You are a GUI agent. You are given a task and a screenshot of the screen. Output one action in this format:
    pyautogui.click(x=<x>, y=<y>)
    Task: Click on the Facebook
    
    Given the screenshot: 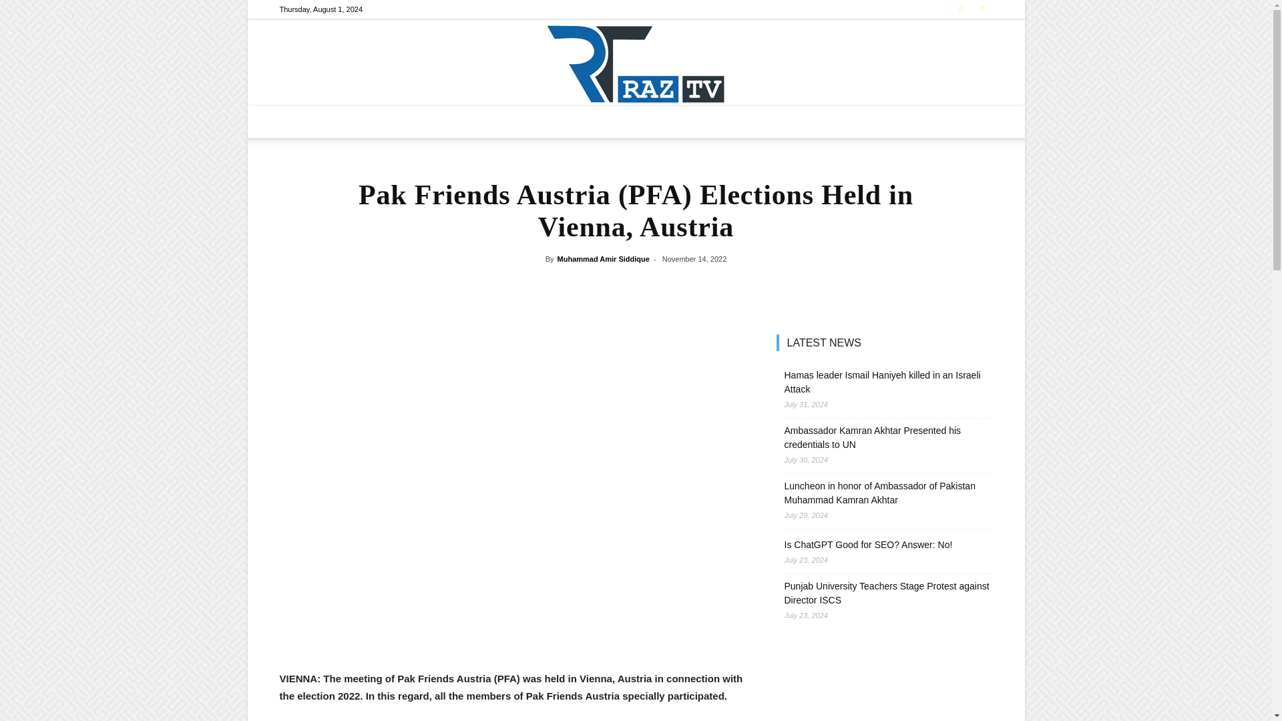 What is the action you would take?
    pyautogui.click(x=960, y=9)
    